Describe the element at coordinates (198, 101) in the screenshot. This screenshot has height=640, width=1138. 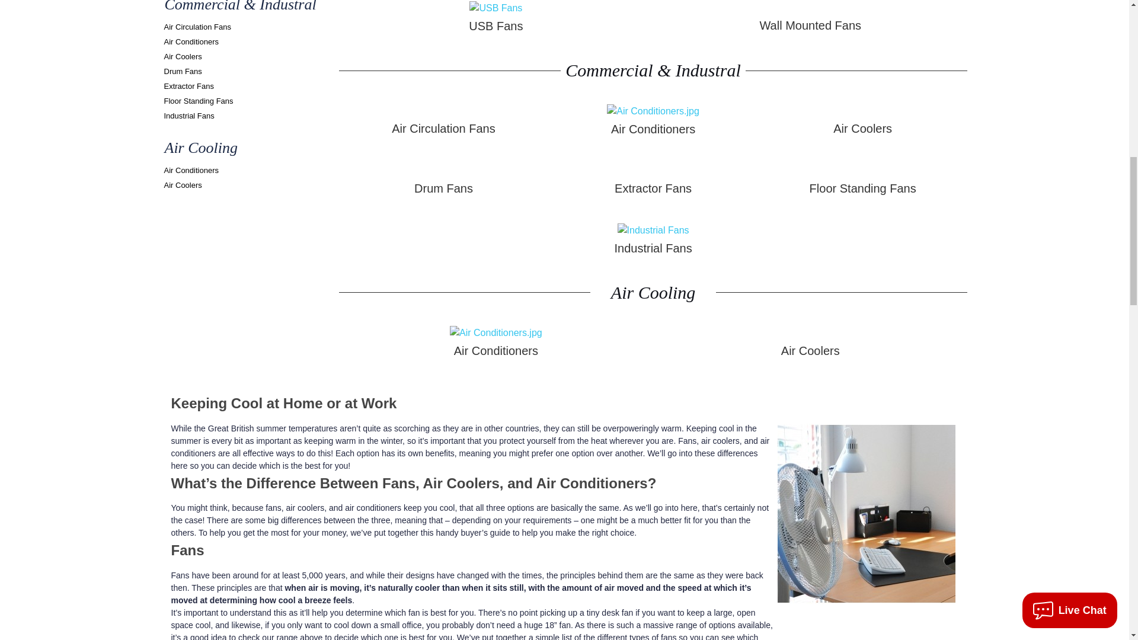
I see `Floor Standing Fans` at that location.